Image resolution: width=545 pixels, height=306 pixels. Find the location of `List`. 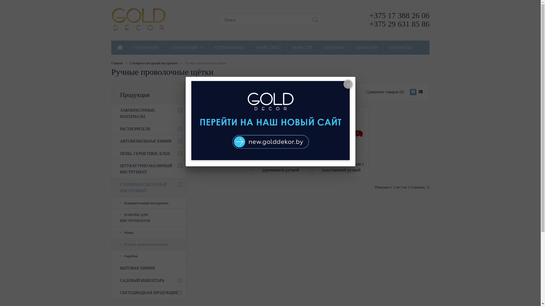

List is located at coordinates (421, 92).